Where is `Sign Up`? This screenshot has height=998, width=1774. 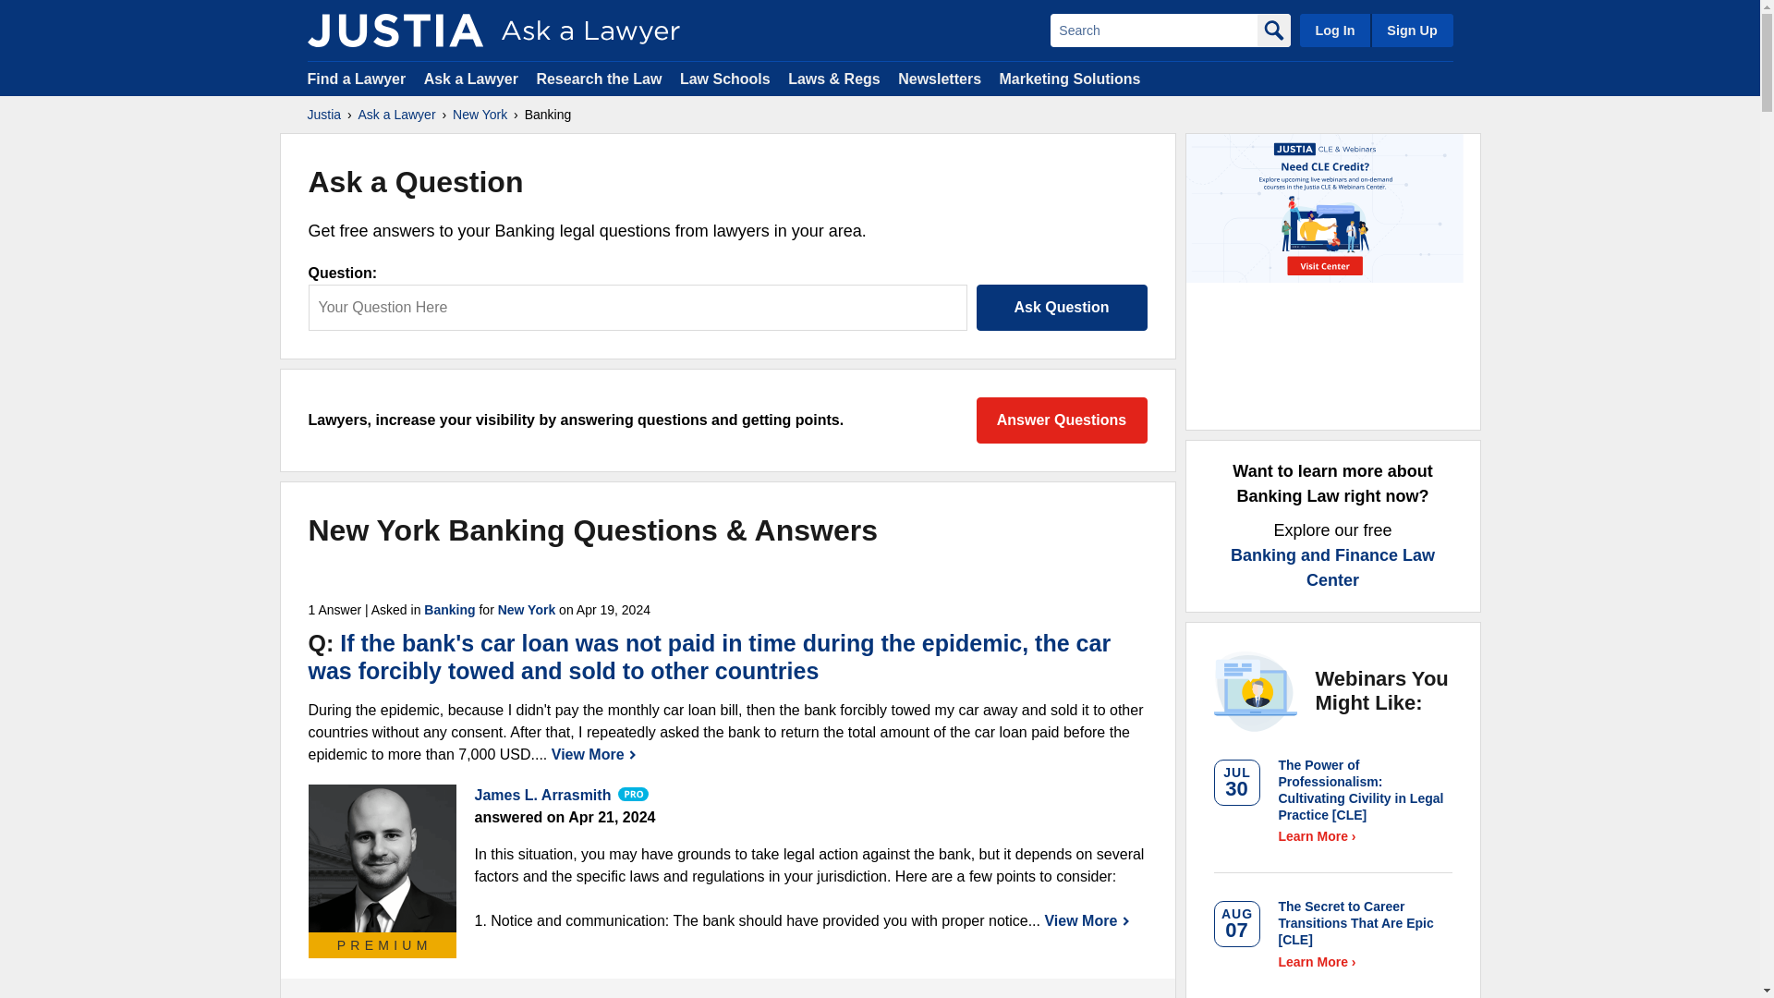
Sign Up is located at coordinates (1411, 30).